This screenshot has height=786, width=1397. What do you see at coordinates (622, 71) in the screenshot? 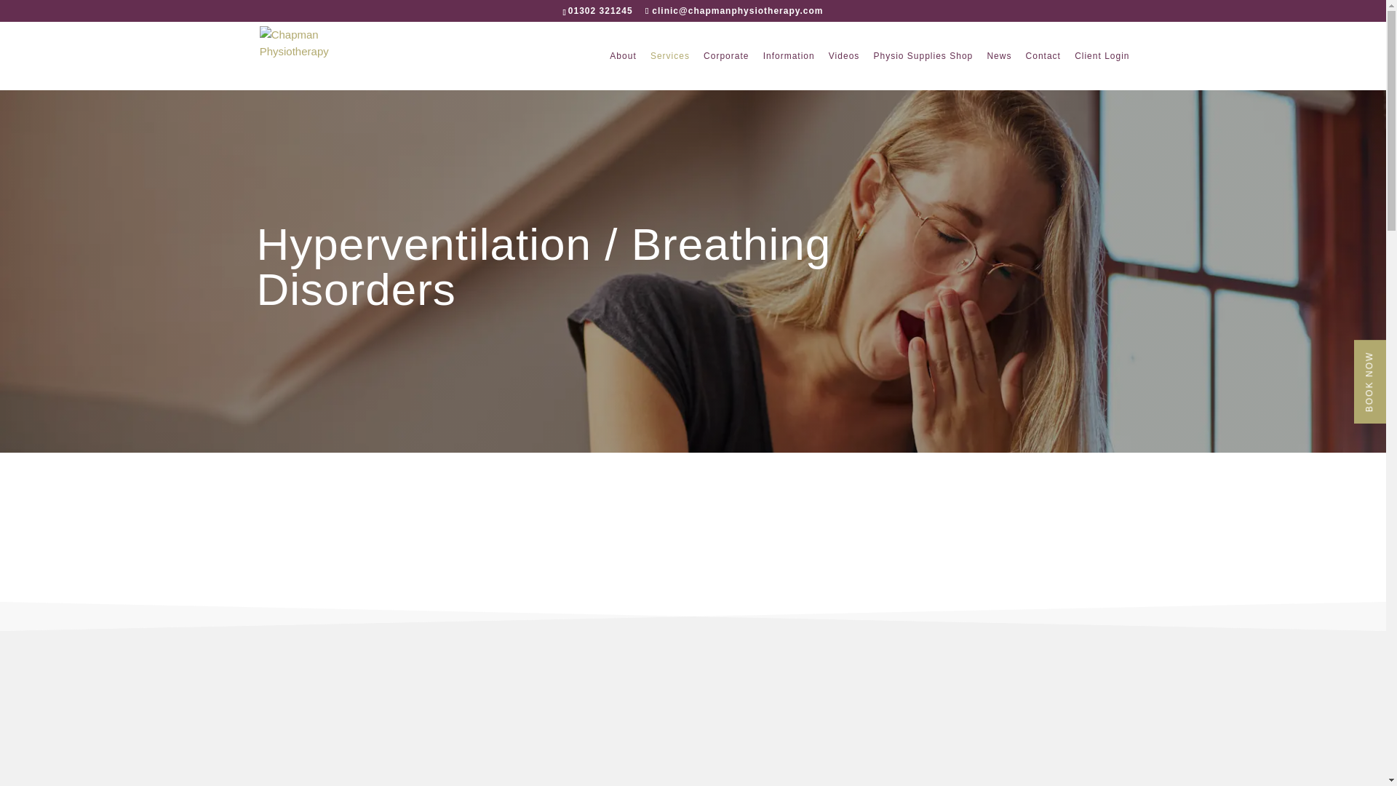
I see `About` at bounding box center [622, 71].